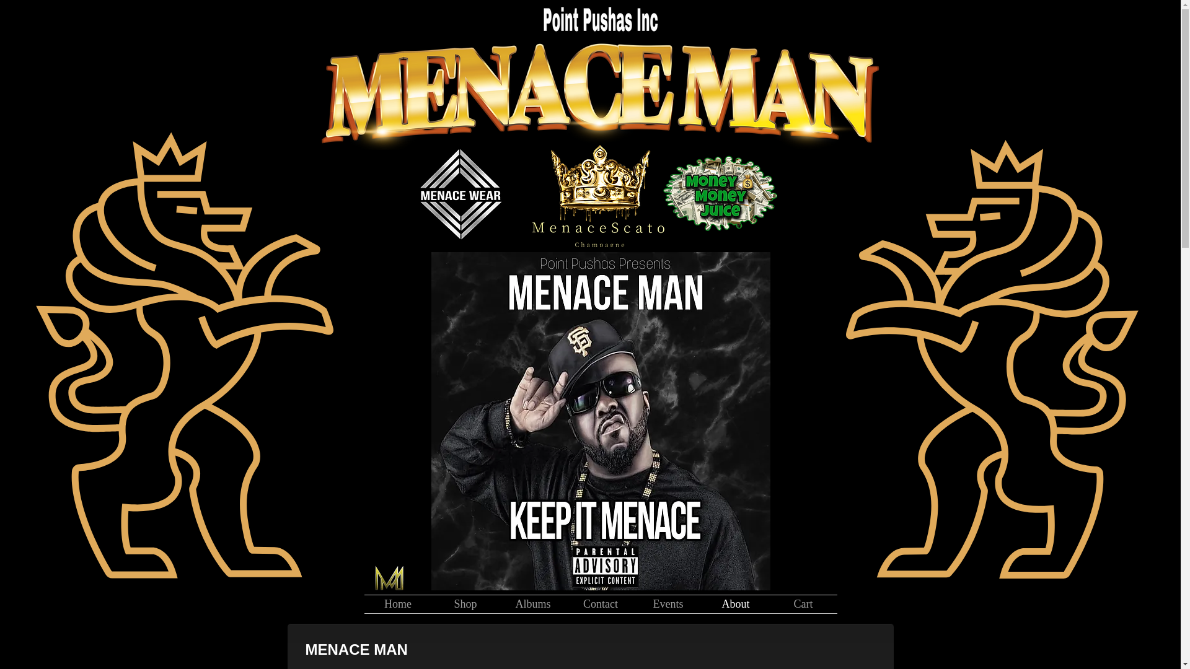  Describe the element at coordinates (398, 605) in the screenshot. I see `Home` at that location.